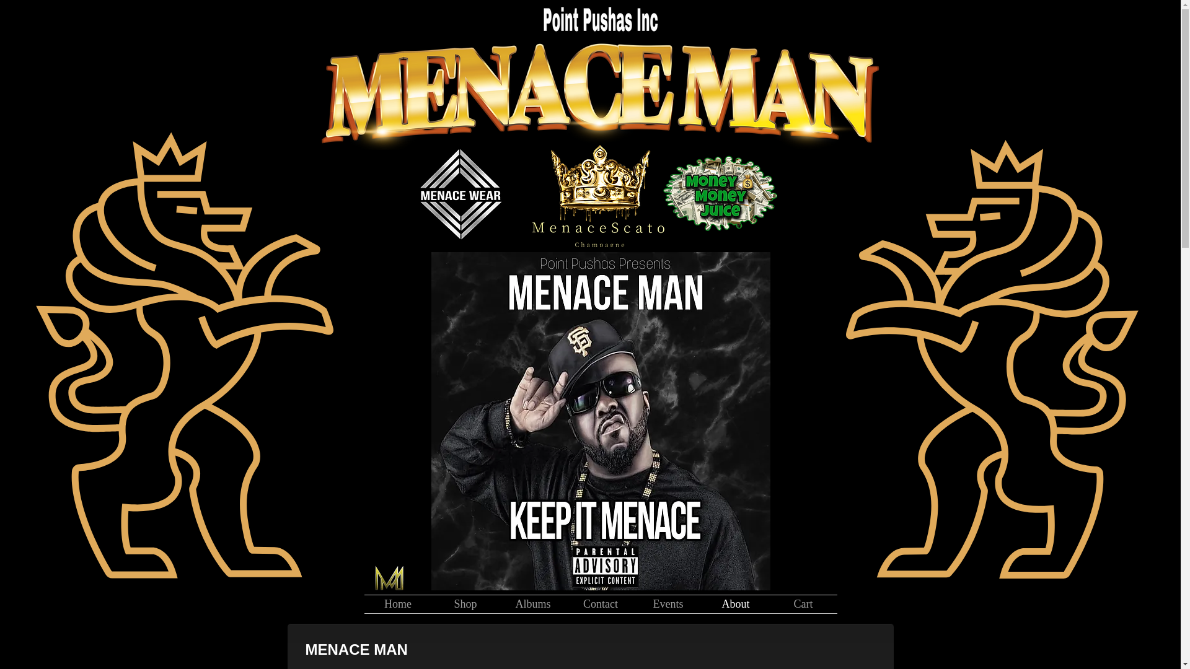  Describe the element at coordinates (398, 605) in the screenshot. I see `Home` at that location.